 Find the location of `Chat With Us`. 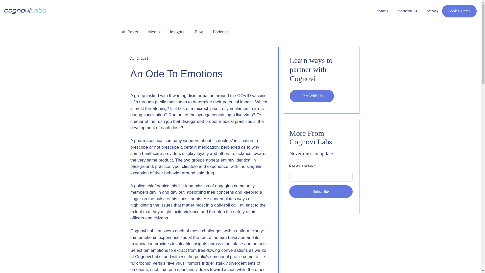

Chat With Us is located at coordinates (311, 96).